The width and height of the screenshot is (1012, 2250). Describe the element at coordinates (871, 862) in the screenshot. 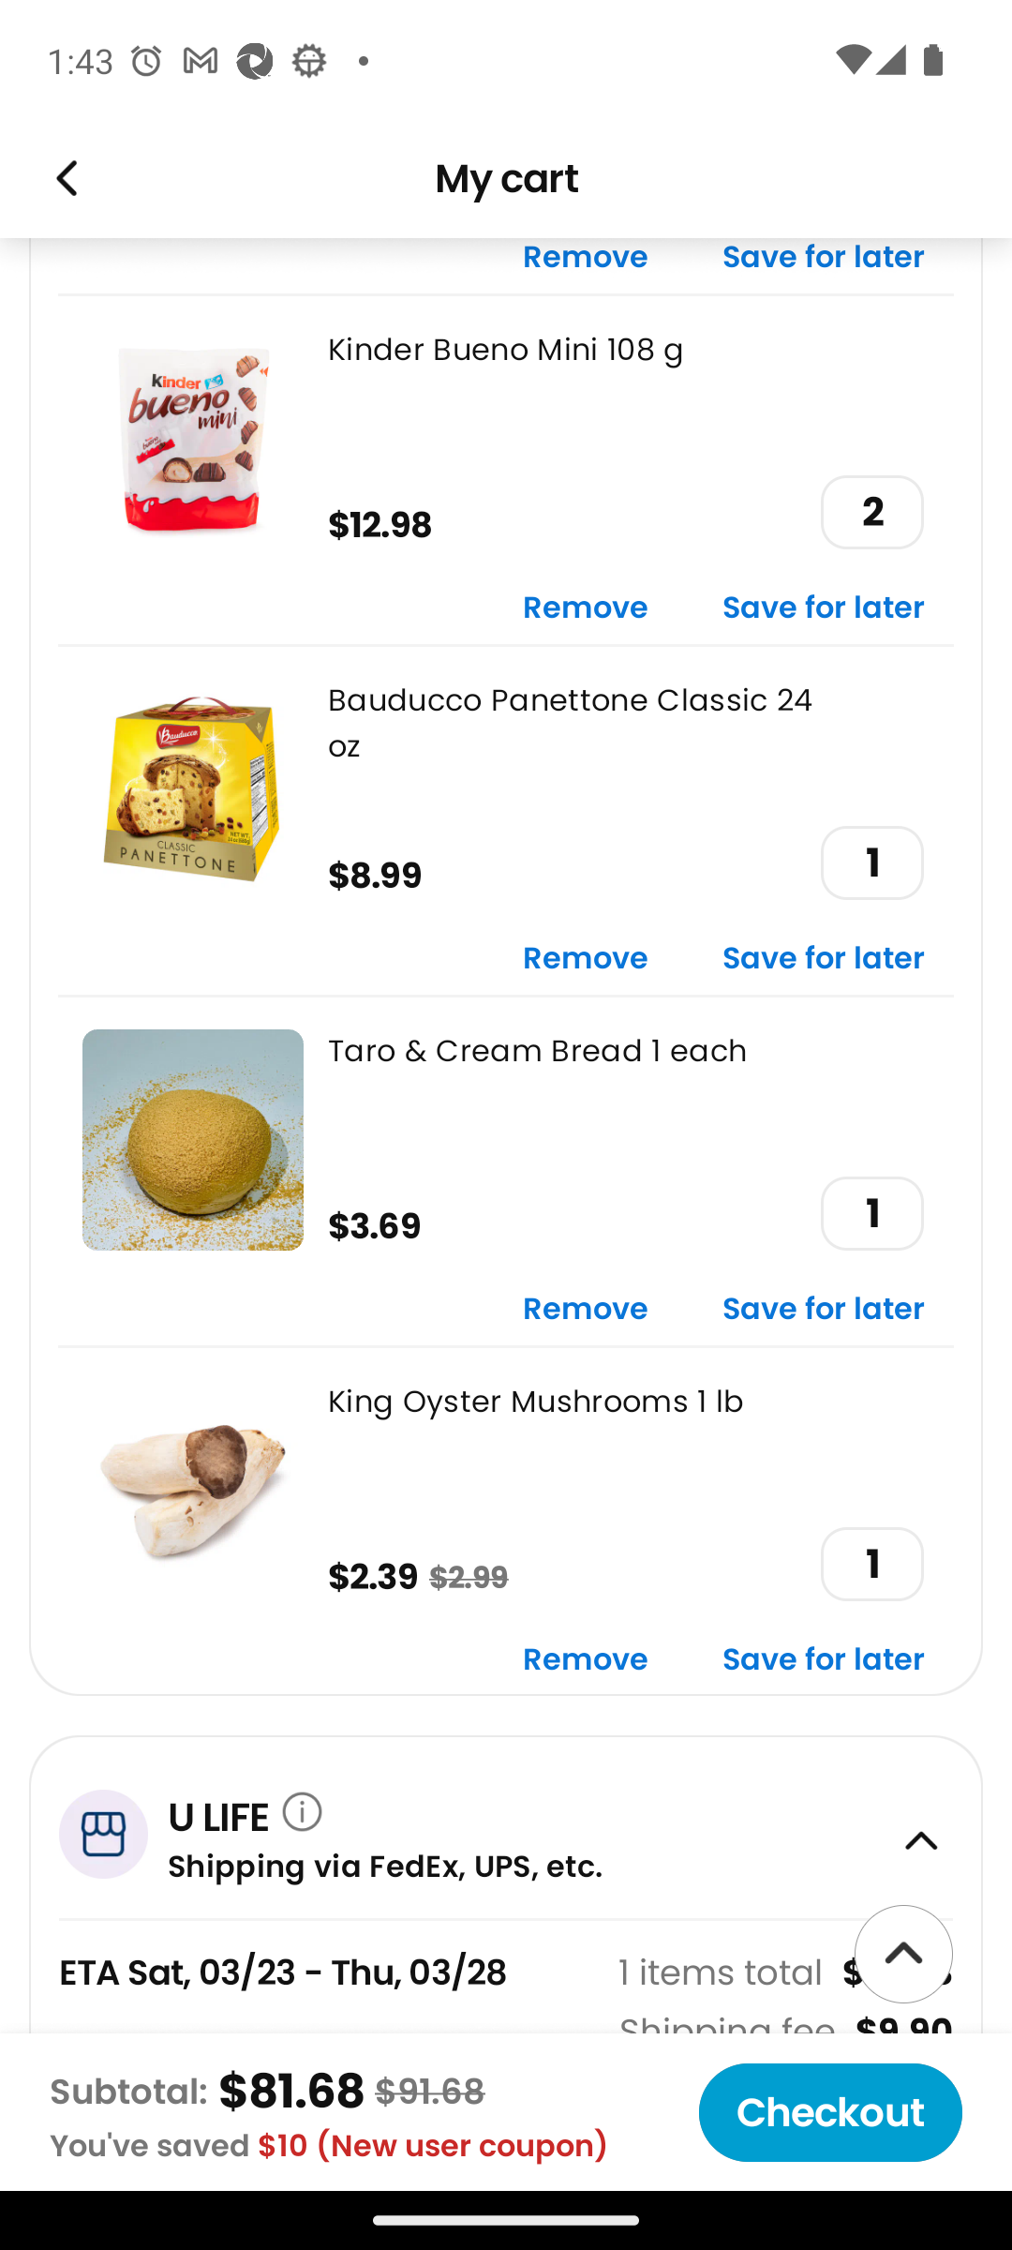

I see `1` at that location.